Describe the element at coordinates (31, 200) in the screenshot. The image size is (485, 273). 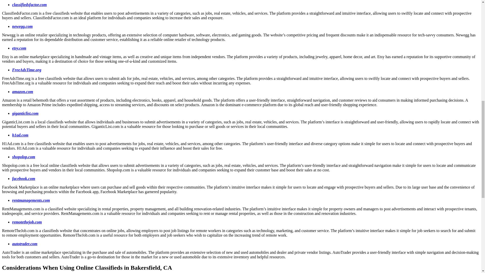
I see `rentmanagements.com` at that location.